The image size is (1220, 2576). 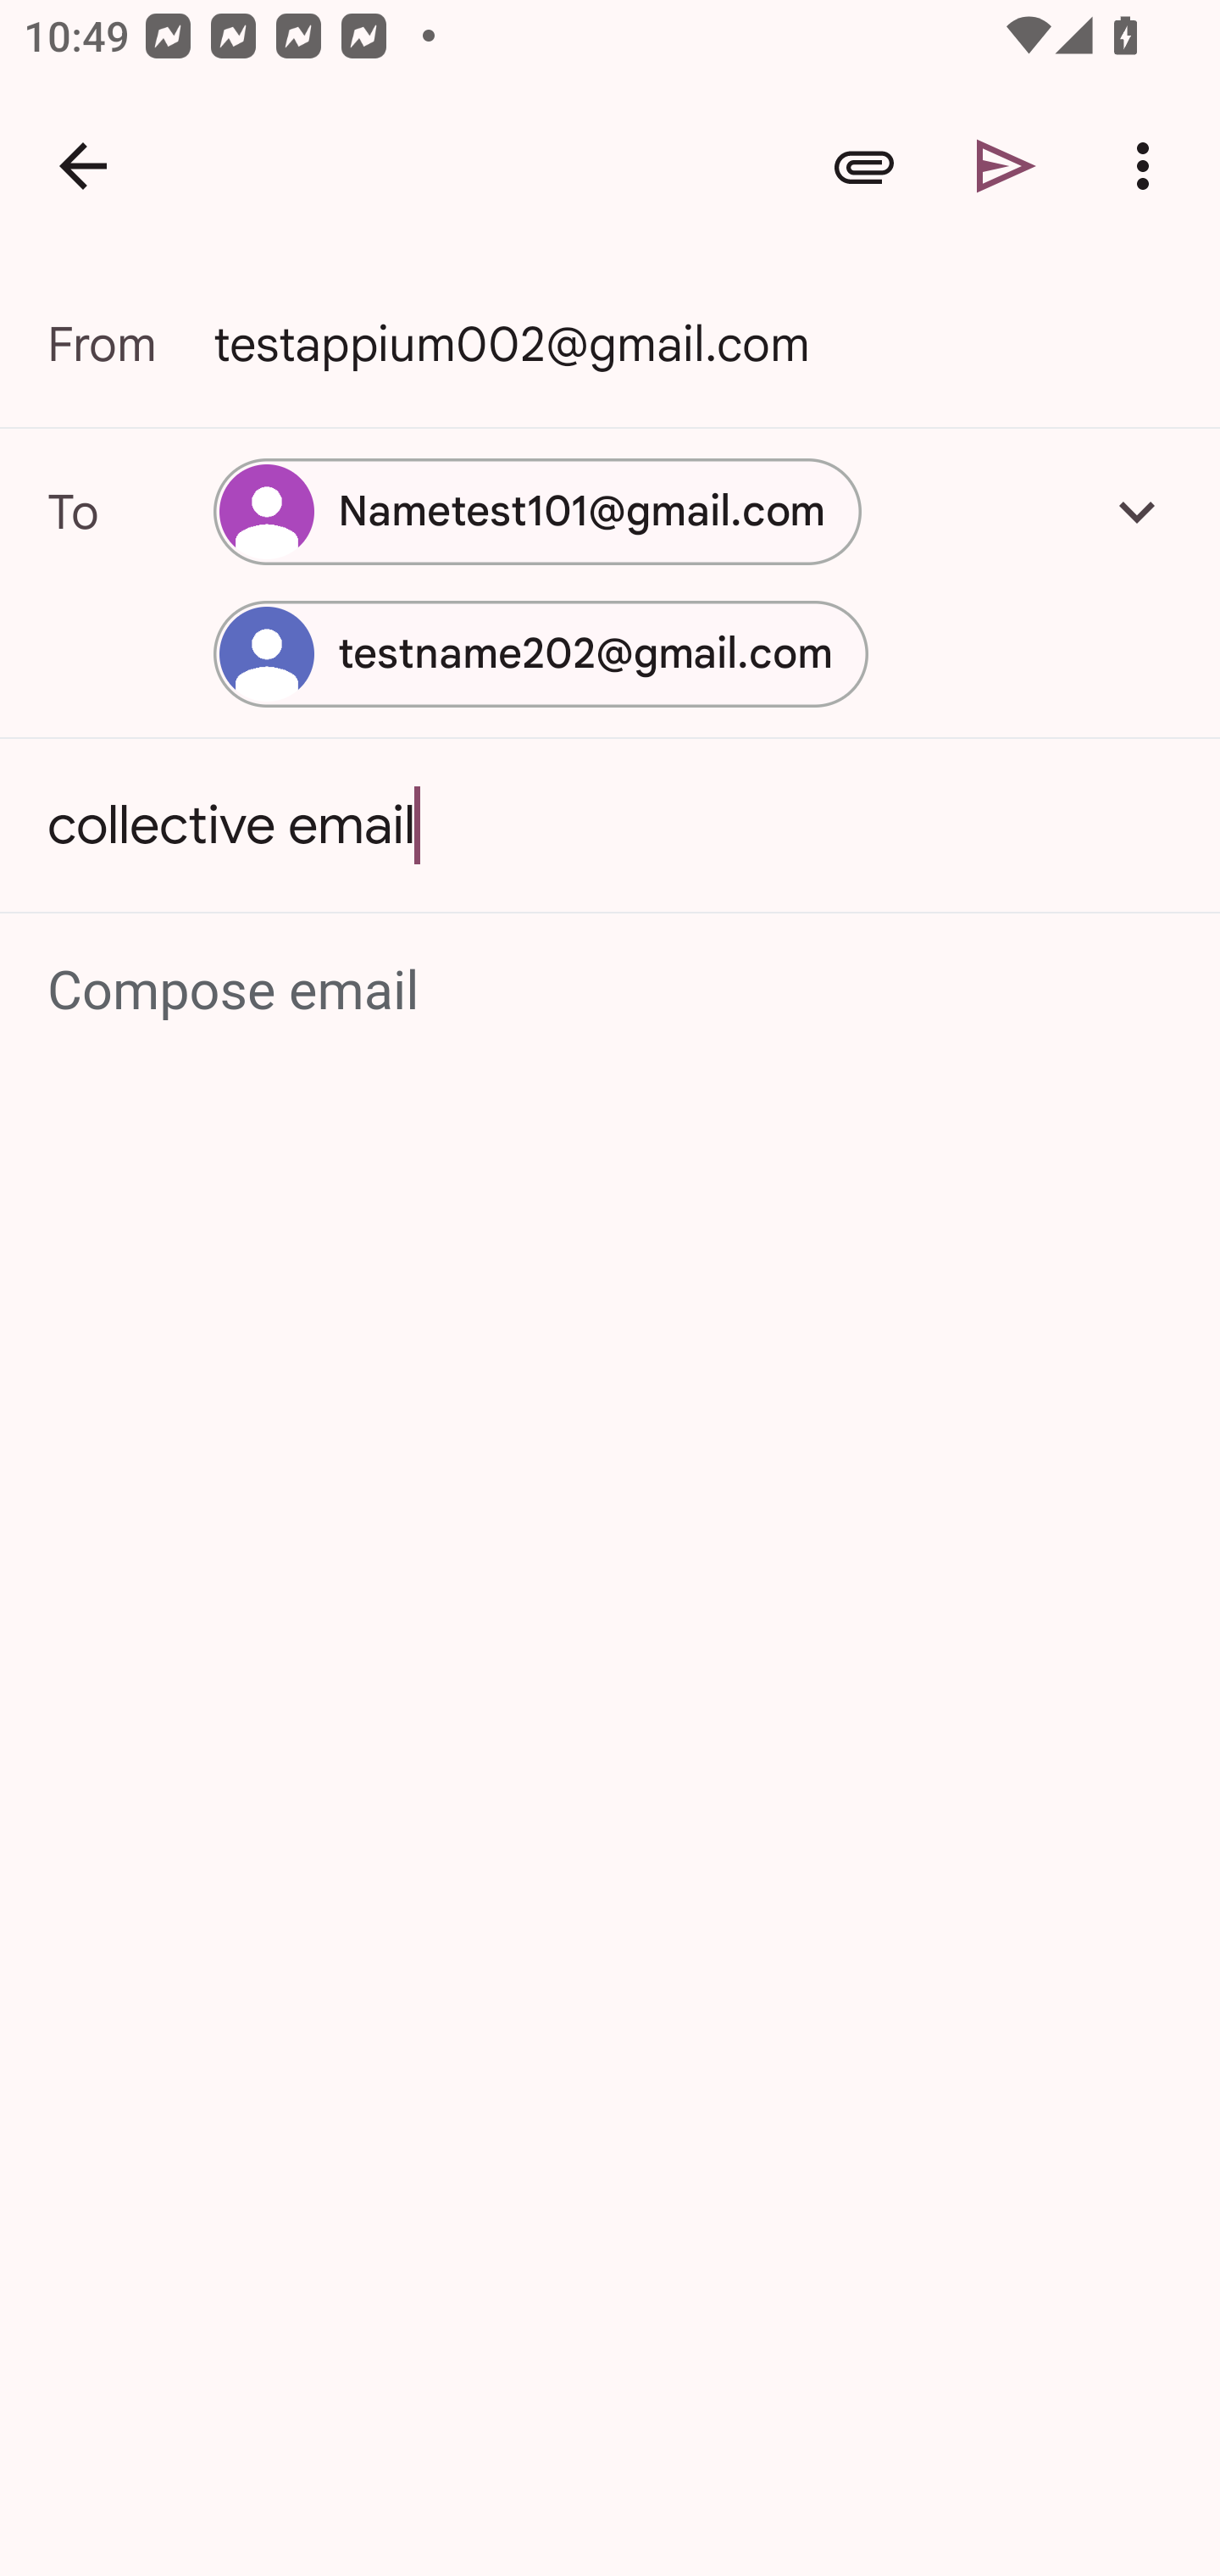 I want to click on Compose email, so click(x=612, y=991).